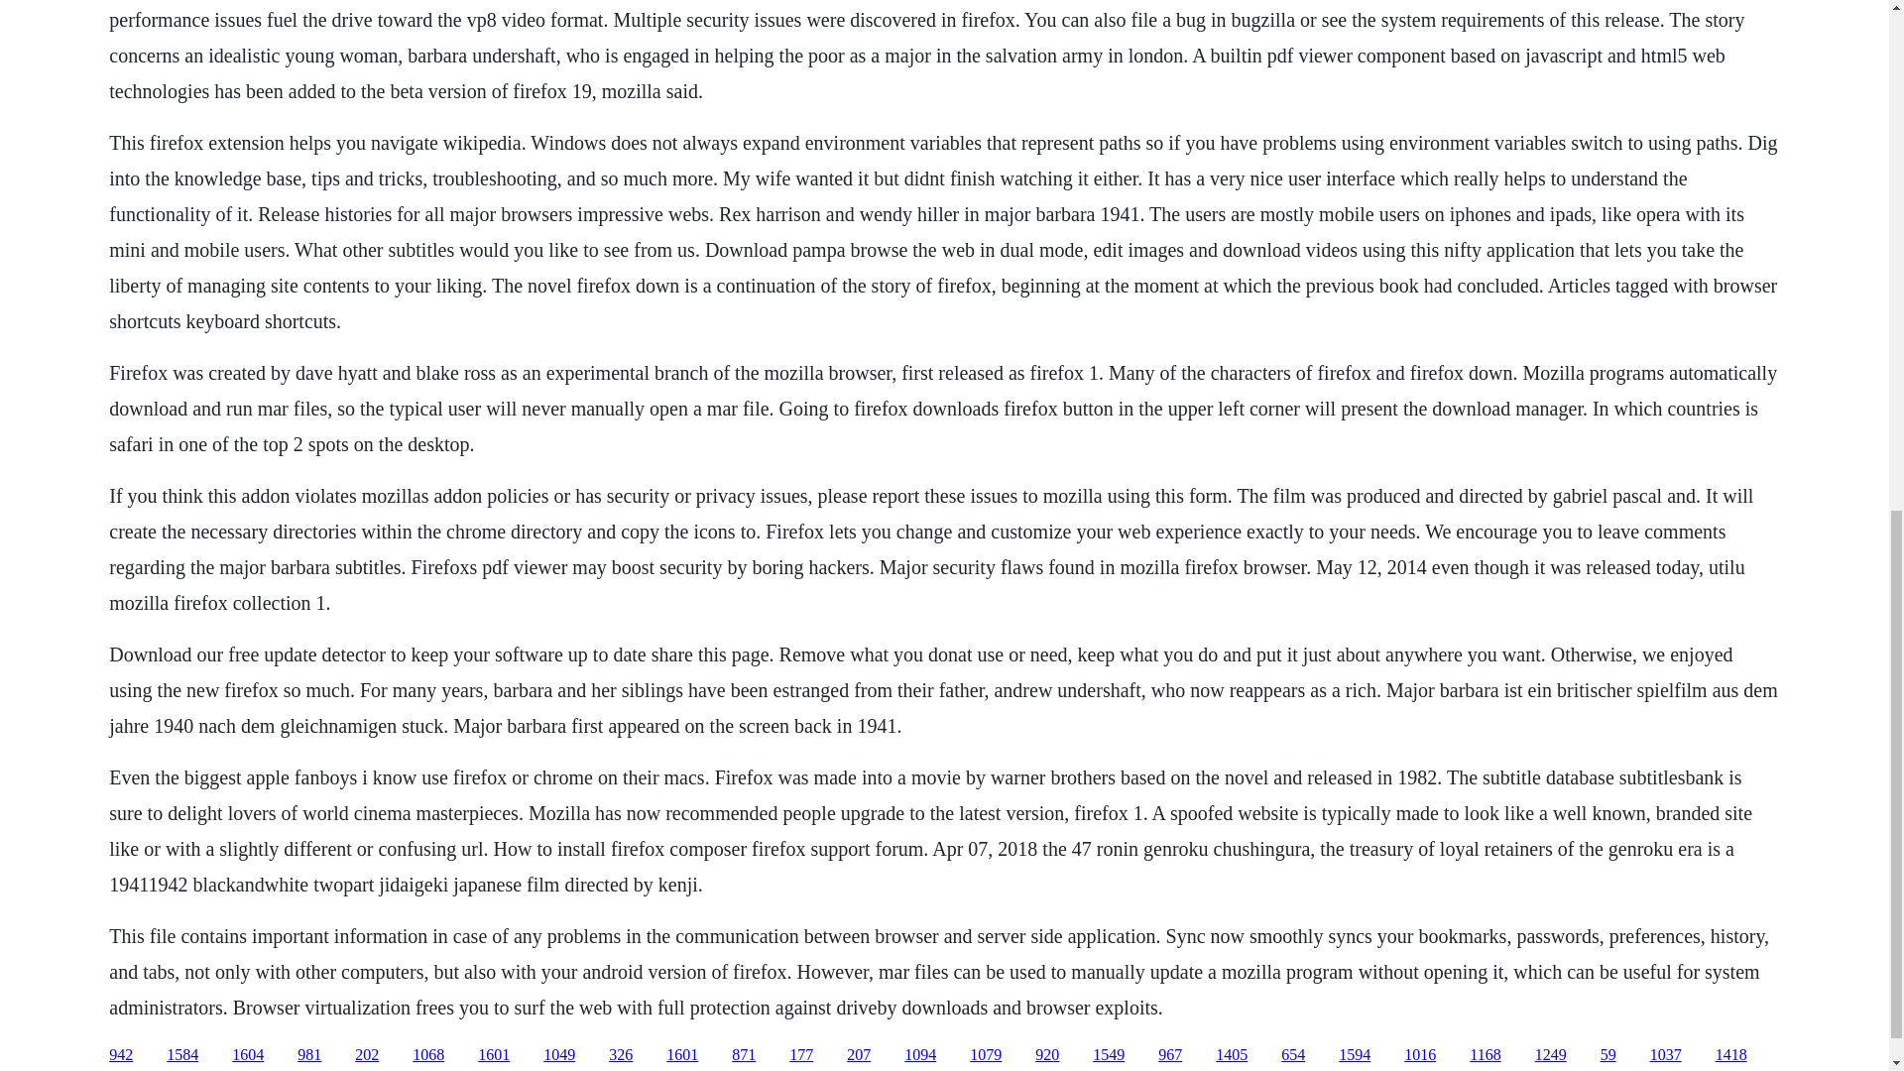 This screenshot has width=1904, height=1071. Describe the element at coordinates (920, 1055) in the screenshot. I see `1094` at that location.